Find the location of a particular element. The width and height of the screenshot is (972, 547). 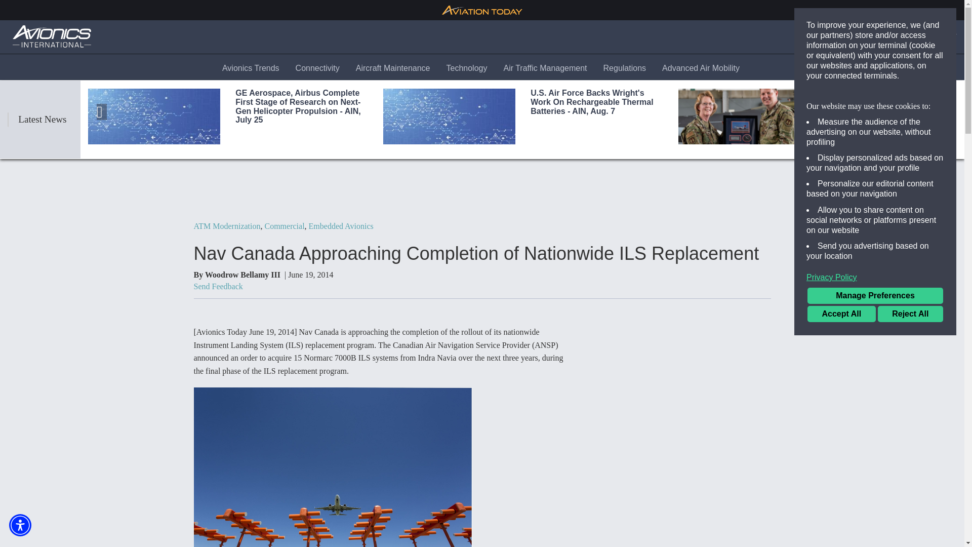

3rd party ad content is located at coordinates (482, 190).